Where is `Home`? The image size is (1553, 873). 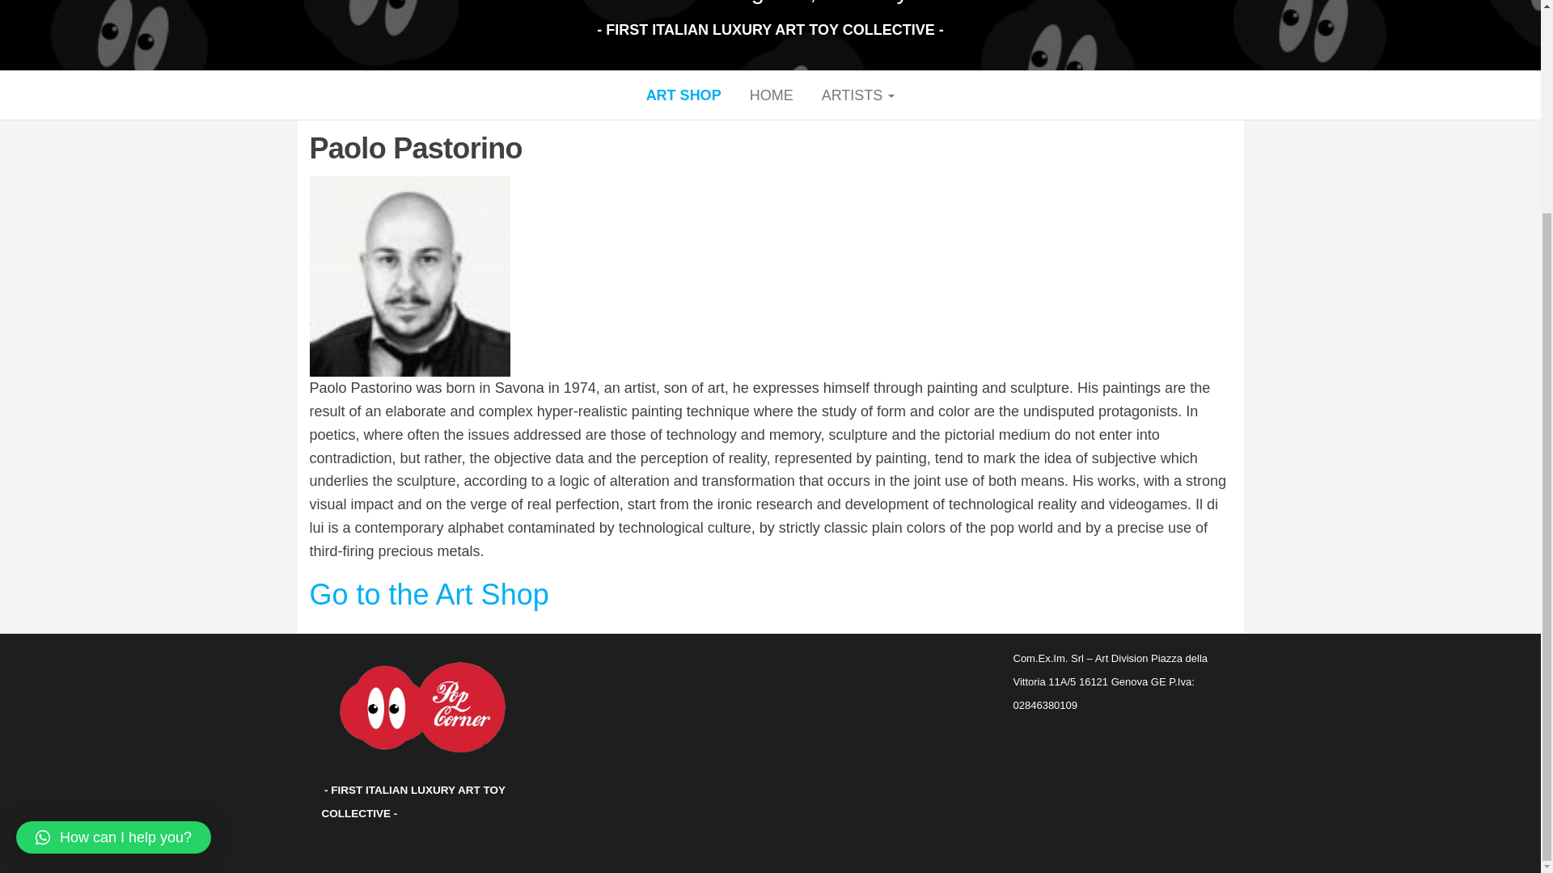 Home is located at coordinates (772, 95).